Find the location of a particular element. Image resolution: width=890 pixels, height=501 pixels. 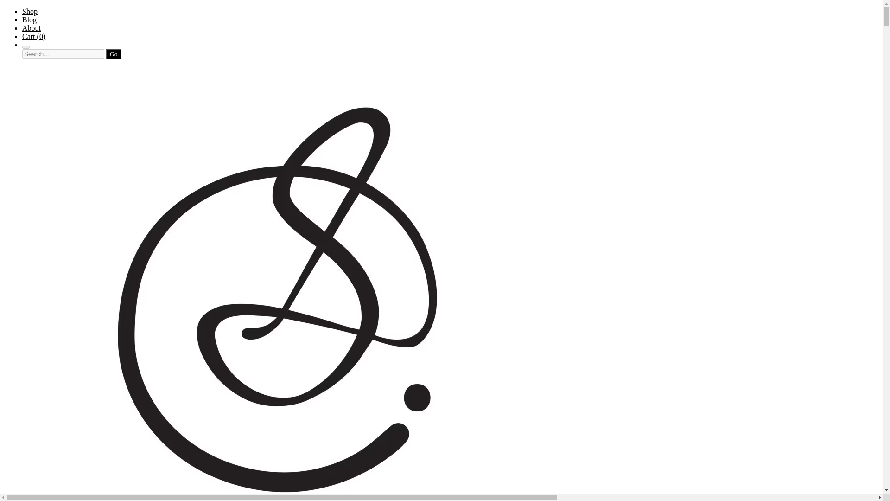

Blog is located at coordinates (29, 19).